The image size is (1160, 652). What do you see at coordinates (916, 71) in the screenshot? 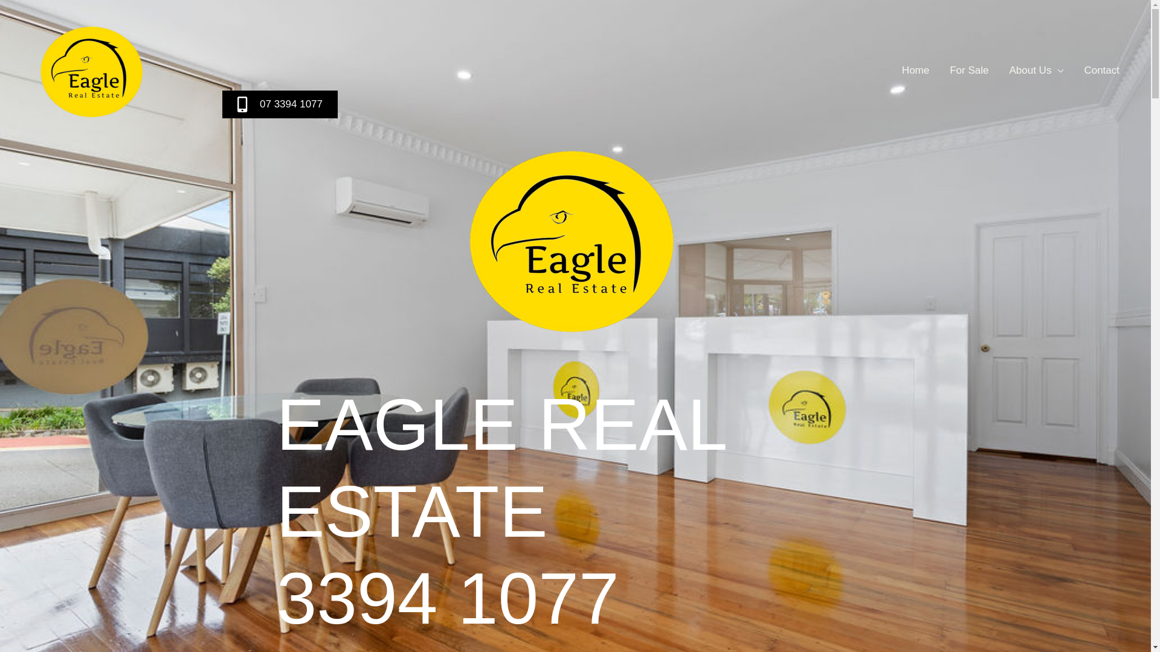
I see `Home` at bounding box center [916, 71].